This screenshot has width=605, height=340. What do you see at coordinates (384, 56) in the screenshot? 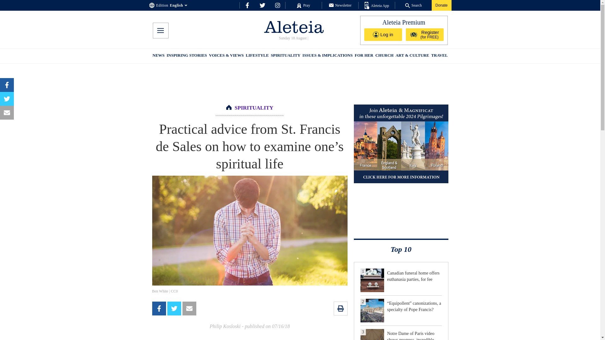
I see `CHURCH` at bounding box center [384, 56].